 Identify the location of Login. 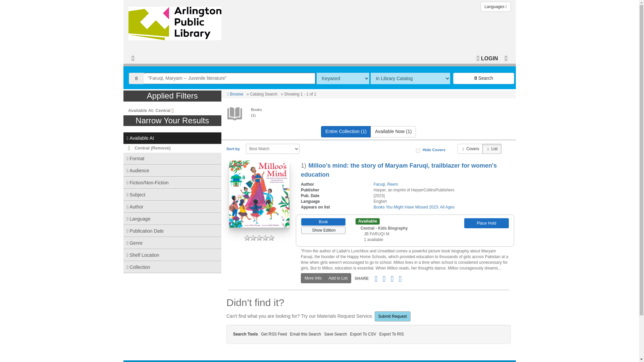
(487, 58).